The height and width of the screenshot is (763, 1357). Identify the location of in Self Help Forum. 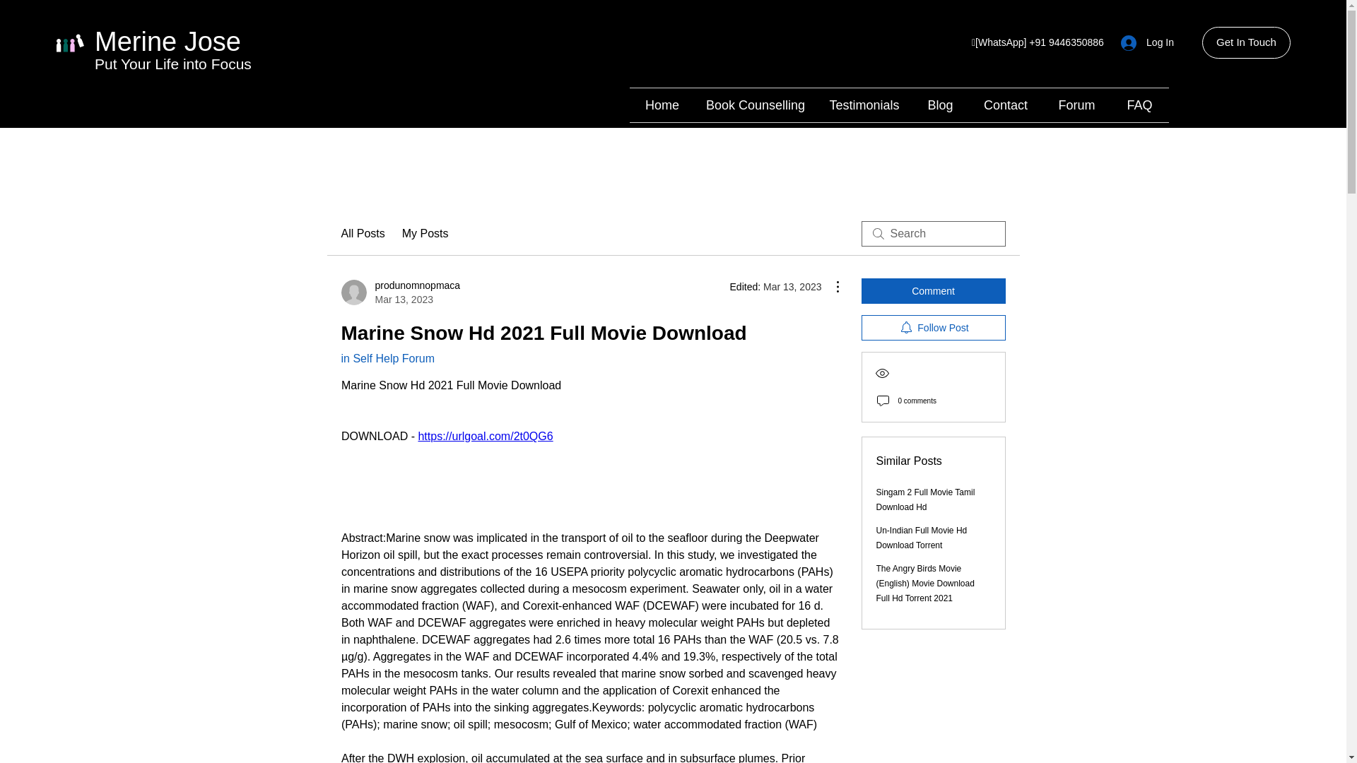
(387, 358).